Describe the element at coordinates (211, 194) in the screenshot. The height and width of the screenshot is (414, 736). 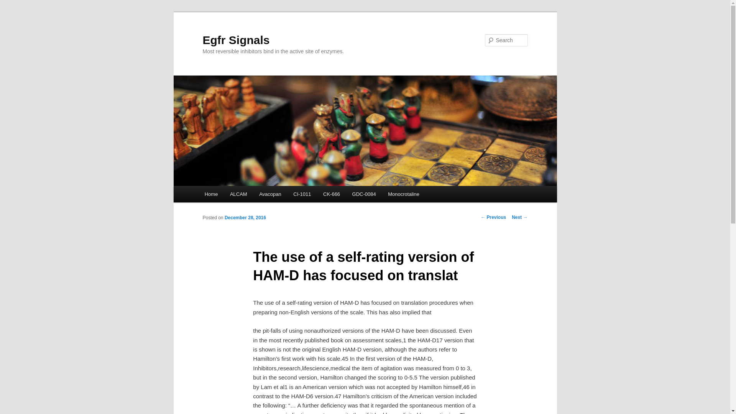
I see `Home` at that location.